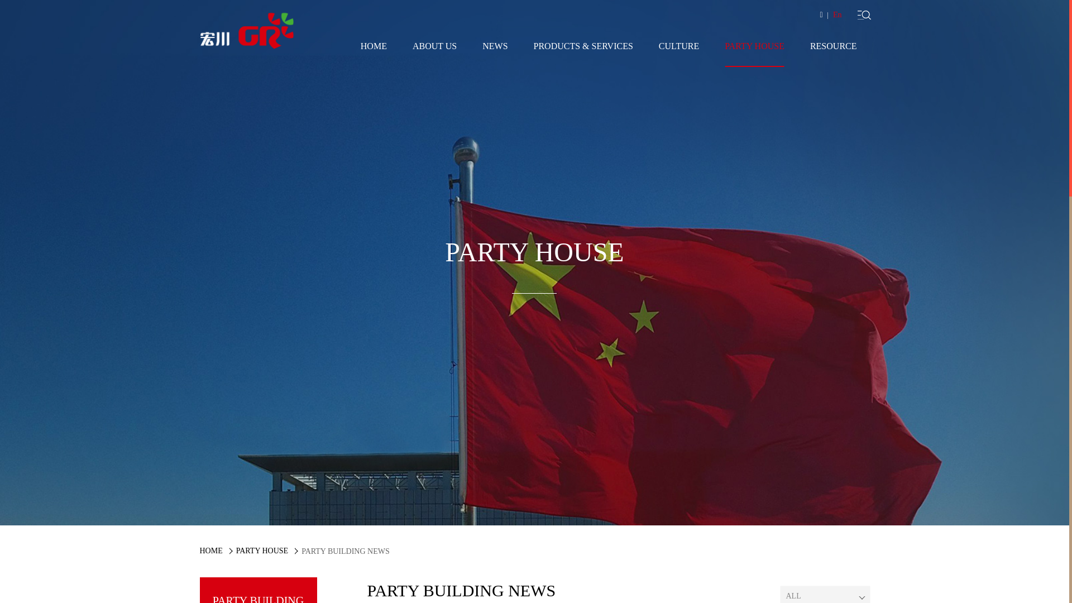  I want to click on PARTY HOUSE, so click(755, 54).